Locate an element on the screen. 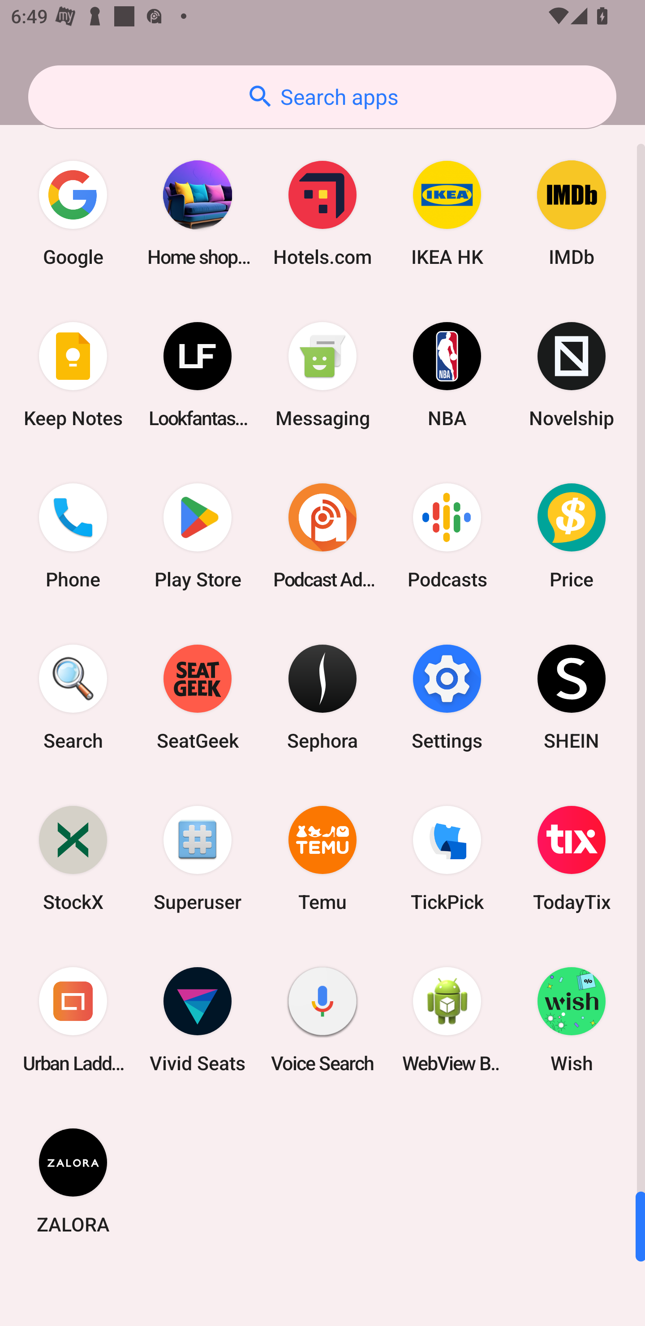 This screenshot has width=645, height=1326. Voice Search is located at coordinates (322, 1020).